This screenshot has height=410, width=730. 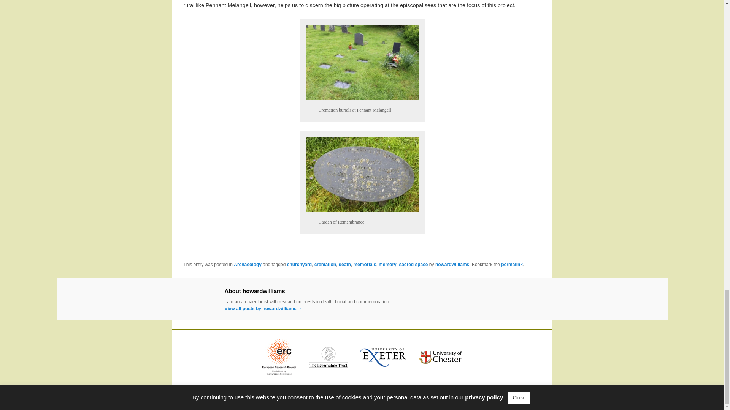 What do you see at coordinates (452, 265) in the screenshot?
I see `howardwilliams` at bounding box center [452, 265].